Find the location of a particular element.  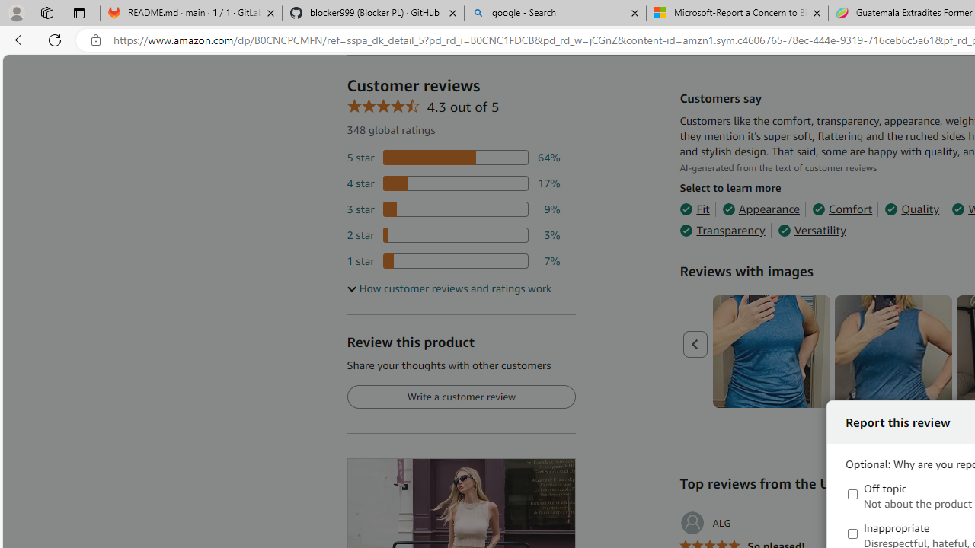

Appearance is located at coordinates (760, 209).